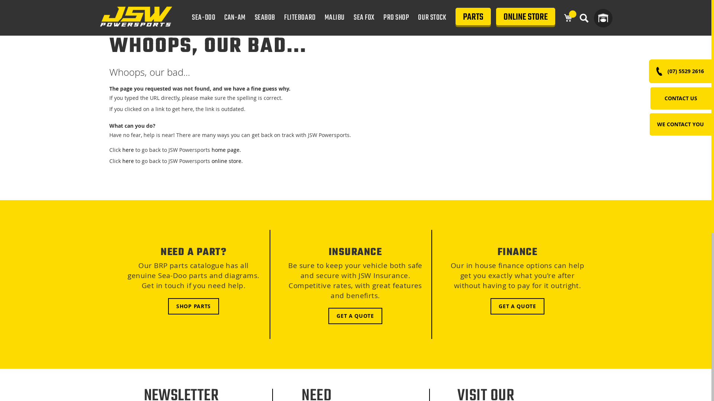 This screenshot has width=714, height=401. I want to click on My Cart, so click(568, 18).